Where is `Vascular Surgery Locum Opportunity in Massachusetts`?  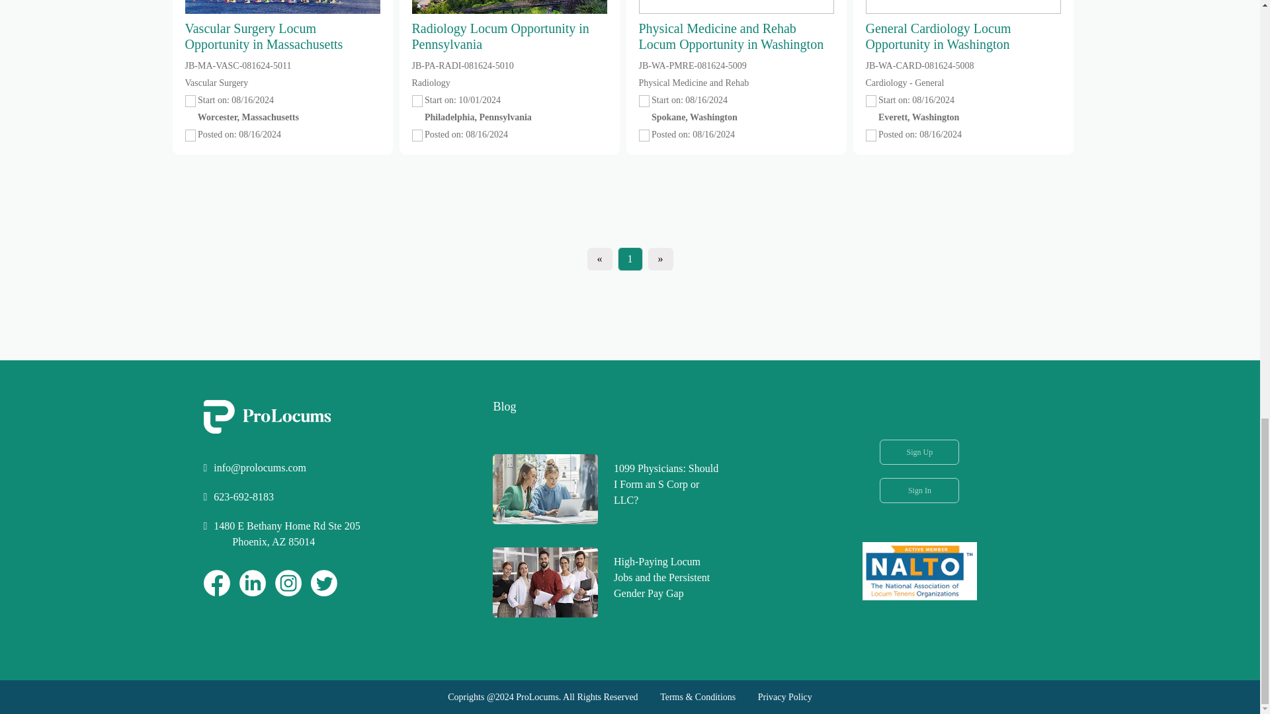
Vascular Surgery Locum Opportunity in Massachusetts is located at coordinates (282, 26).